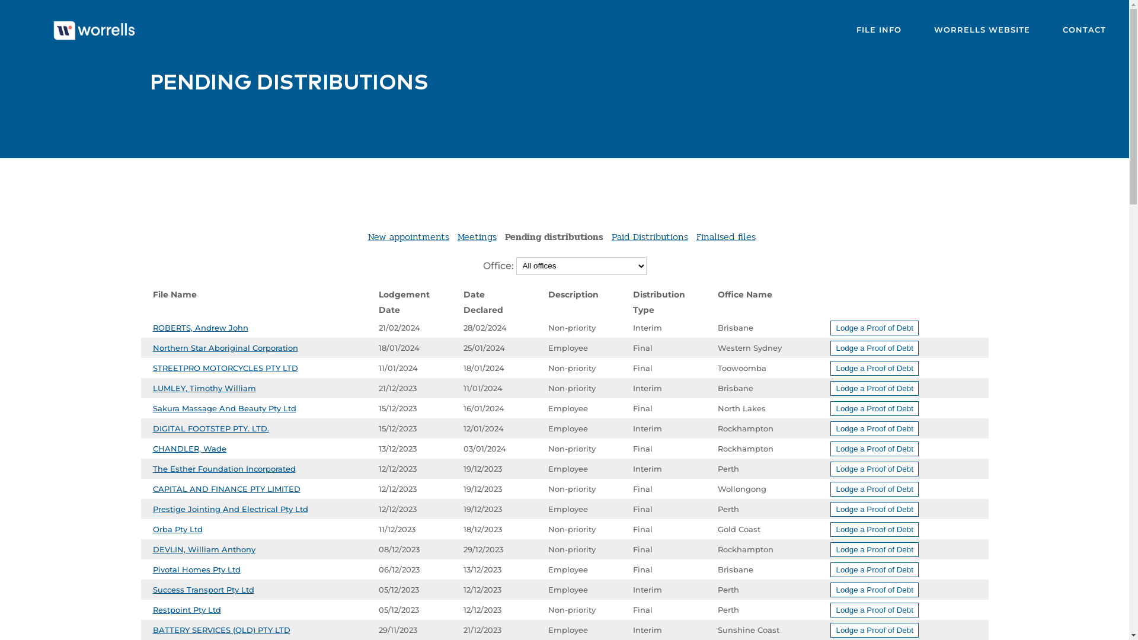  What do you see at coordinates (190, 449) in the screenshot?
I see `CHANDLER, Wade` at bounding box center [190, 449].